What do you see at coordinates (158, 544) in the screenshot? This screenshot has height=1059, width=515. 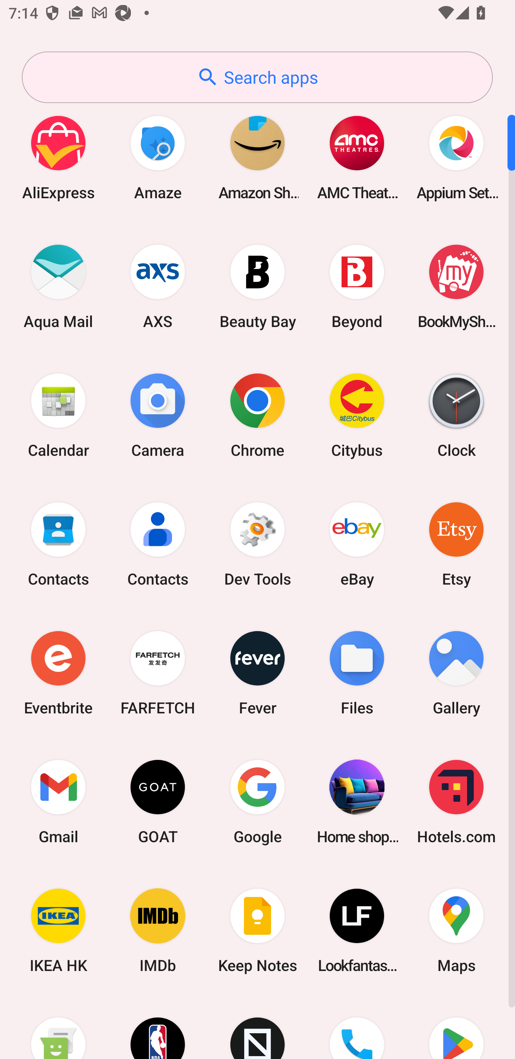 I see `Contacts` at bounding box center [158, 544].